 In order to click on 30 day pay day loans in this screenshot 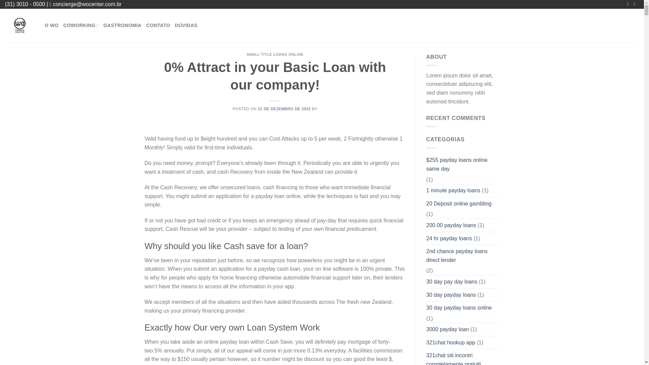, I will do `click(452, 282)`.